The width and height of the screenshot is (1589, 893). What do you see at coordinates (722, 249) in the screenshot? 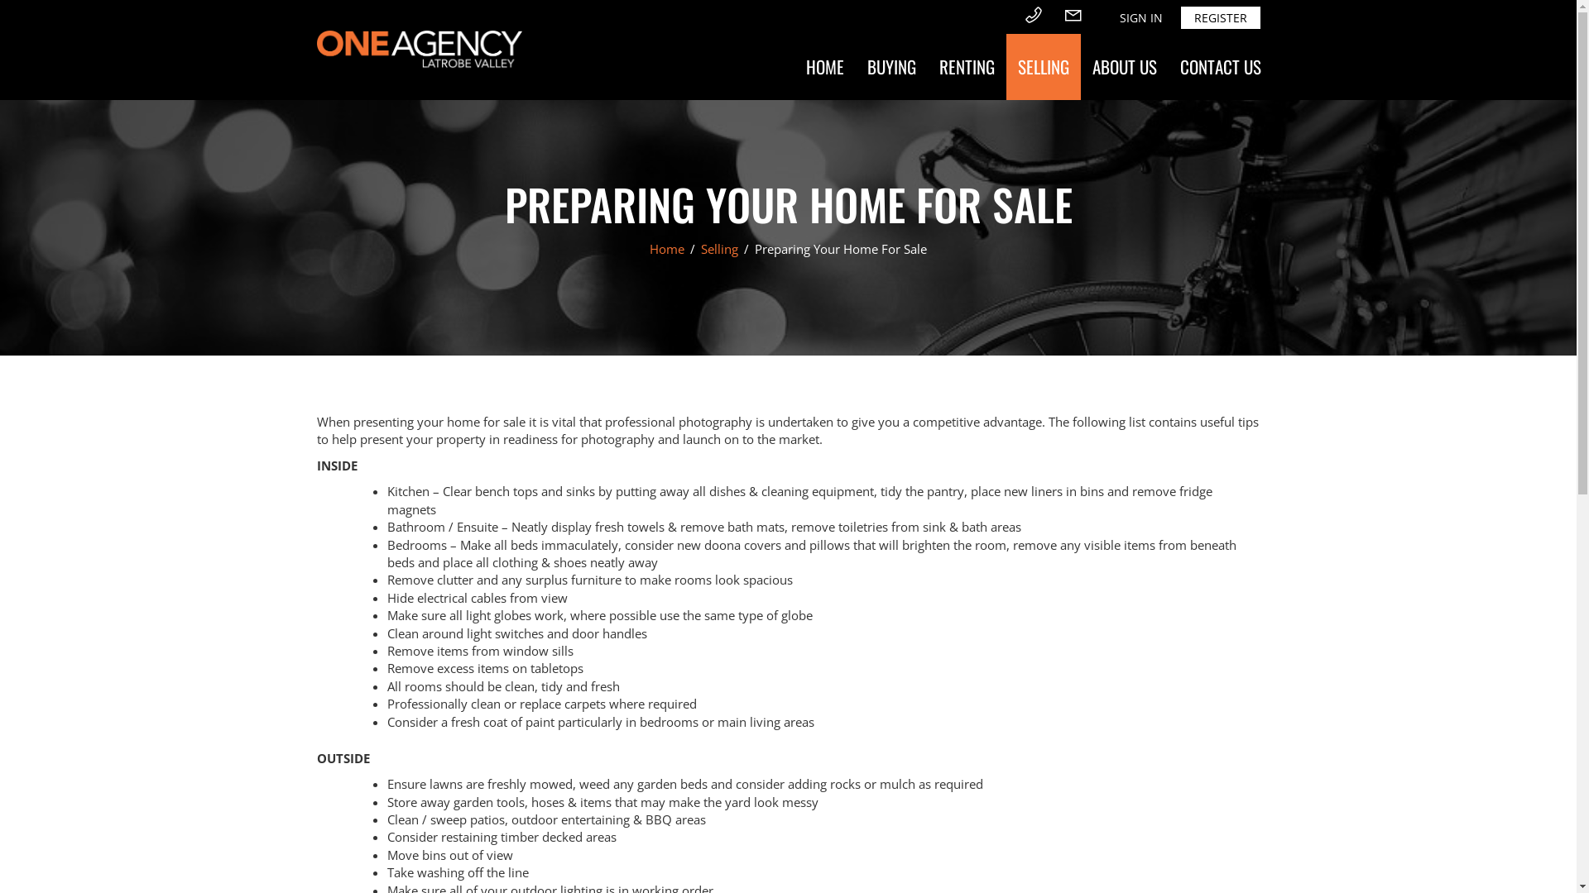
I see `Selling` at bounding box center [722, 249].